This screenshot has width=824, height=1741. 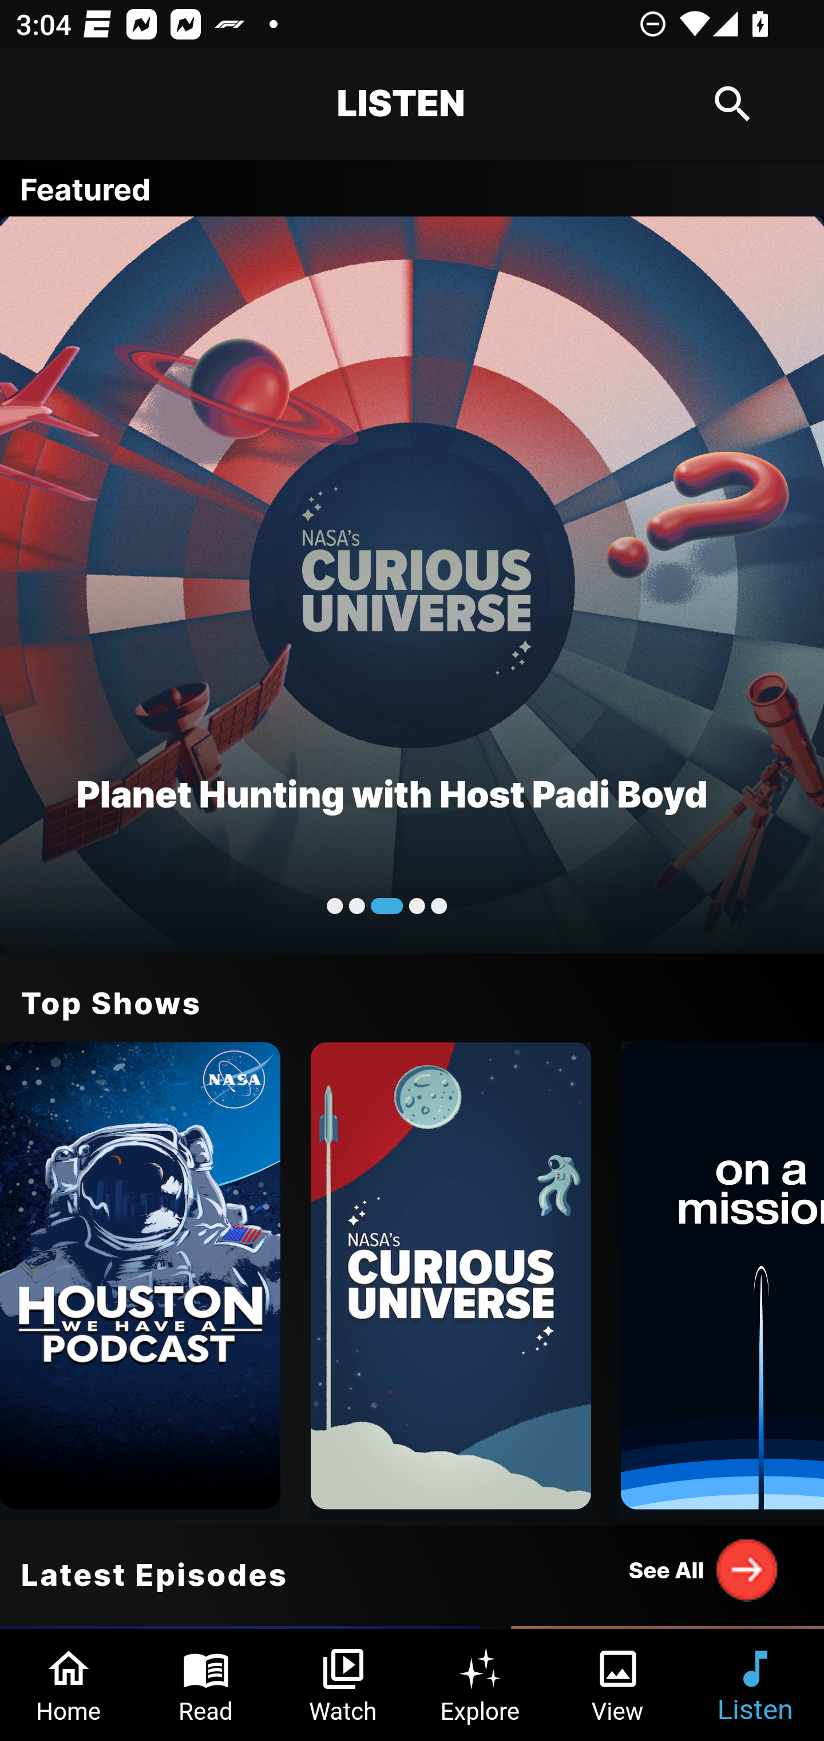 What do you see at coordinates (69, 1685) in the screenshot?
I see `Home
Tab 1 of 6` at bounding box center [69, 1685].